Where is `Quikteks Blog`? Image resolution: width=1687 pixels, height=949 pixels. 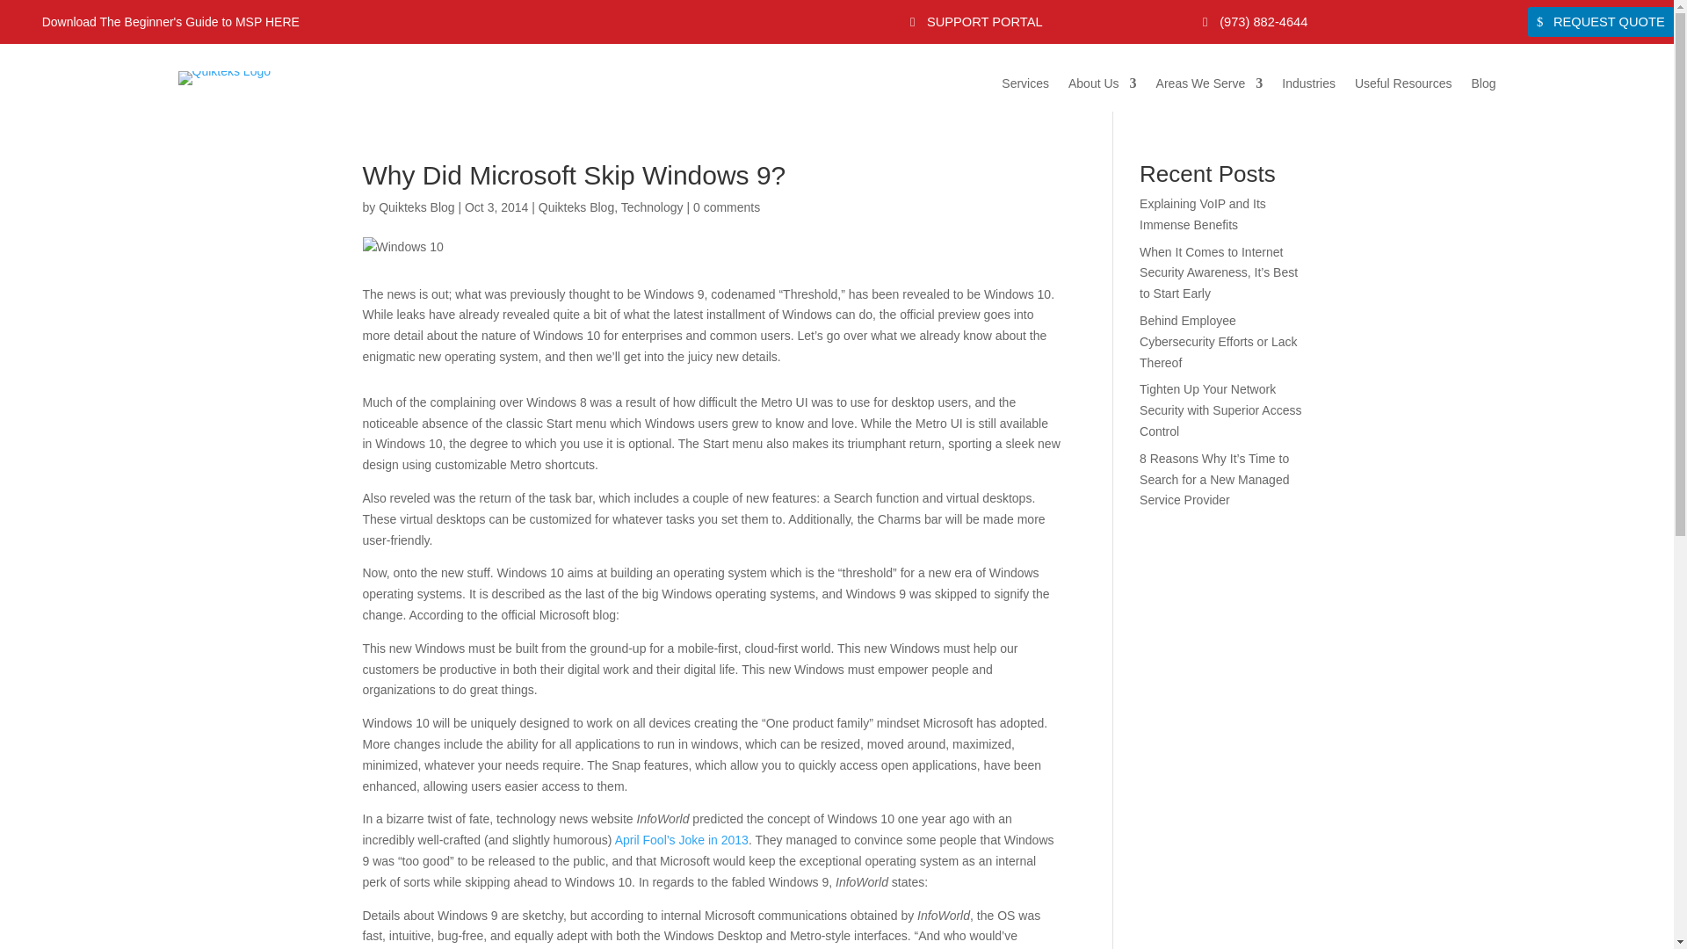
Quikteks Blog is located at coordinates (416, 207).